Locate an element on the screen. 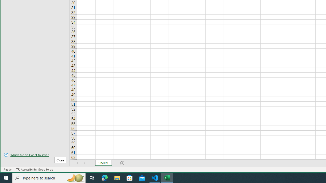 The width and height of the screenshot is (326, 183). Search highlights icon opens search home window is located at coordinates (75, 178).